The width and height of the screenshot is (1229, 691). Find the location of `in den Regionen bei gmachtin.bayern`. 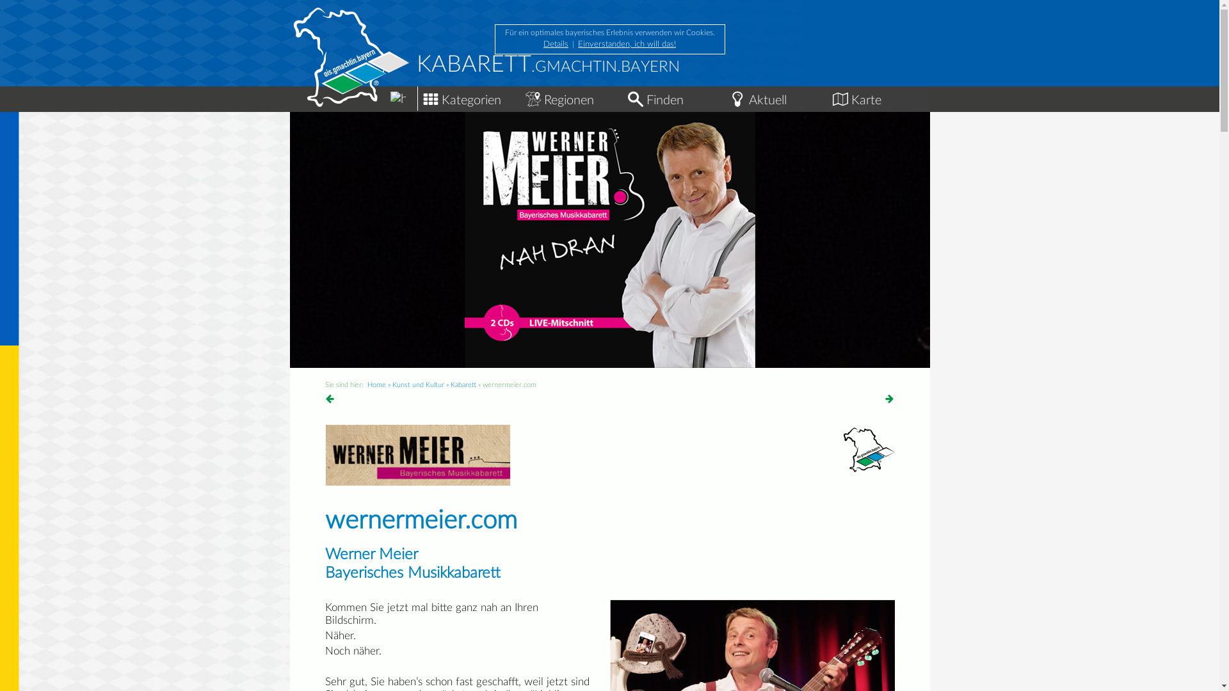

in den Regionen bei gmachtin.bayern is located at coordinates (533, 99).